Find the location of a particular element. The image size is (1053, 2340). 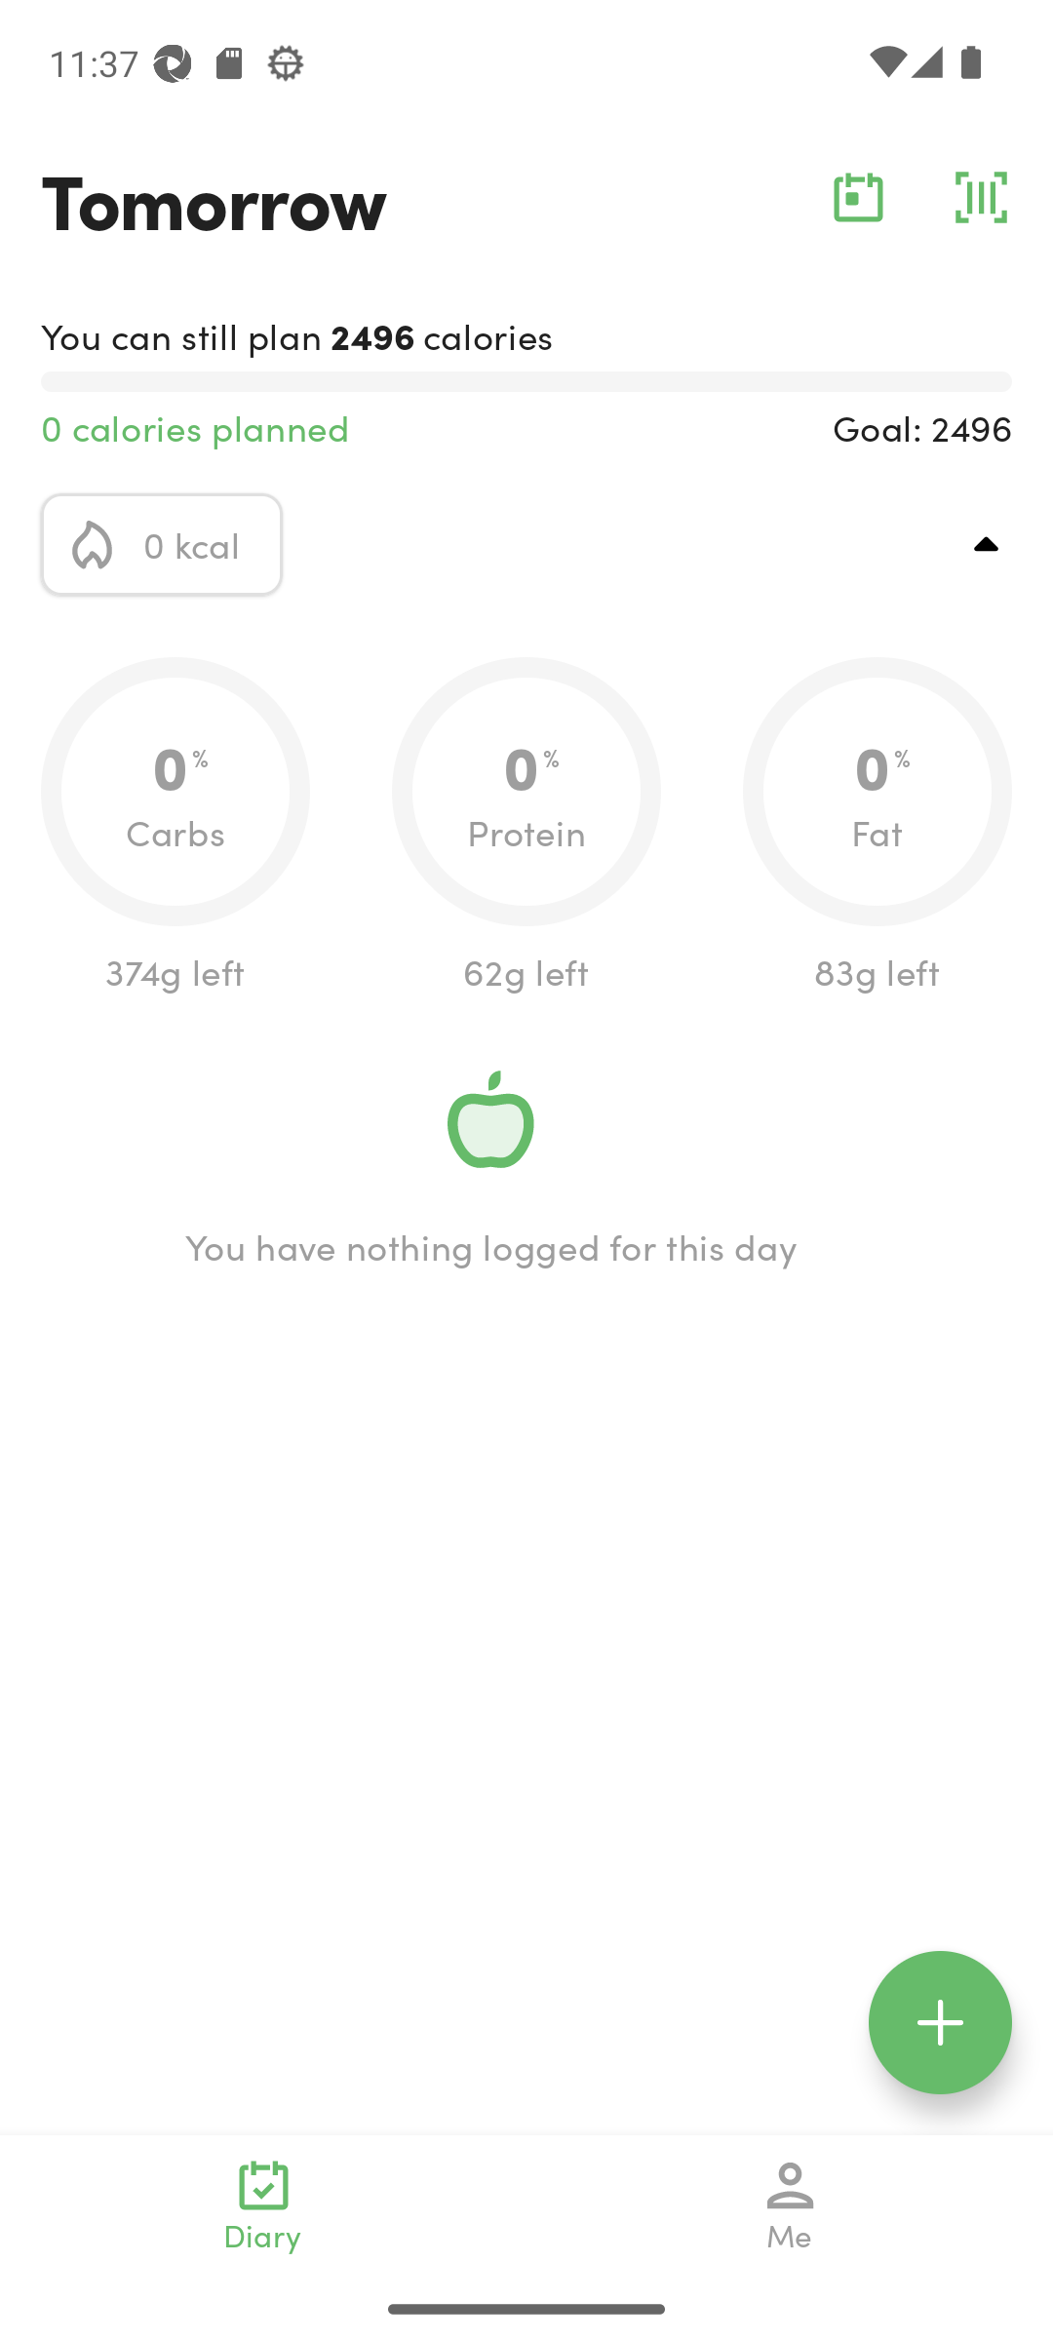

calorie_icon 0 kcal is located at coordinates (162, 544).